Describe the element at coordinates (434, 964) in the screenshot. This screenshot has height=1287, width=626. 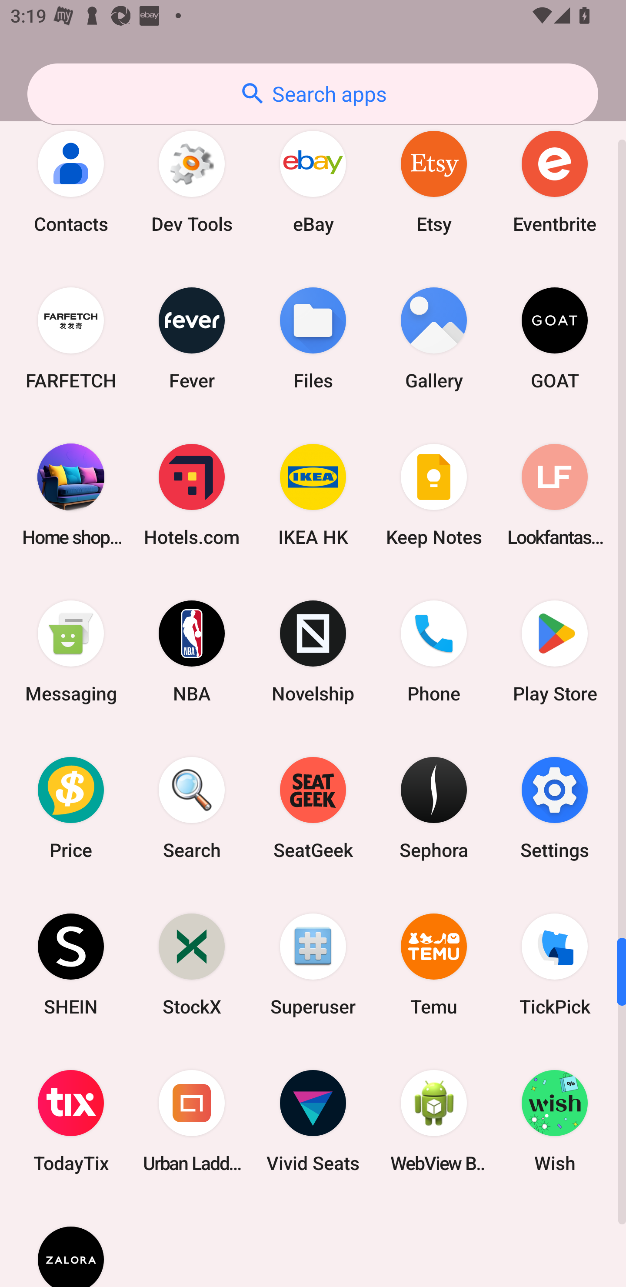
I see `Temu` at that location.